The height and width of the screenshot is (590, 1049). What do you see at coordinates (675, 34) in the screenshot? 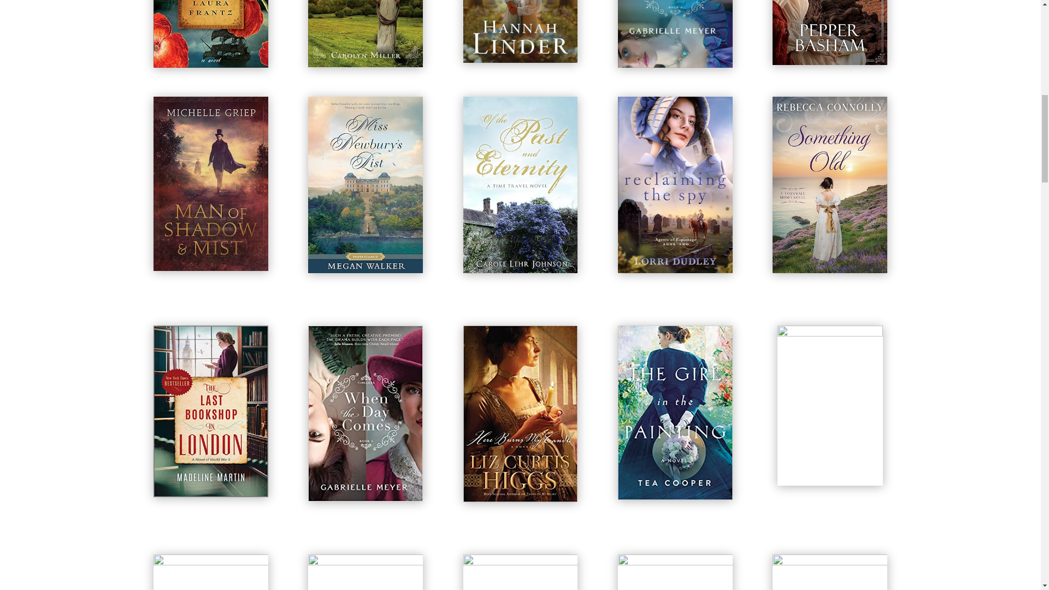
I see `In this moment` at bounding box center [675, 34].